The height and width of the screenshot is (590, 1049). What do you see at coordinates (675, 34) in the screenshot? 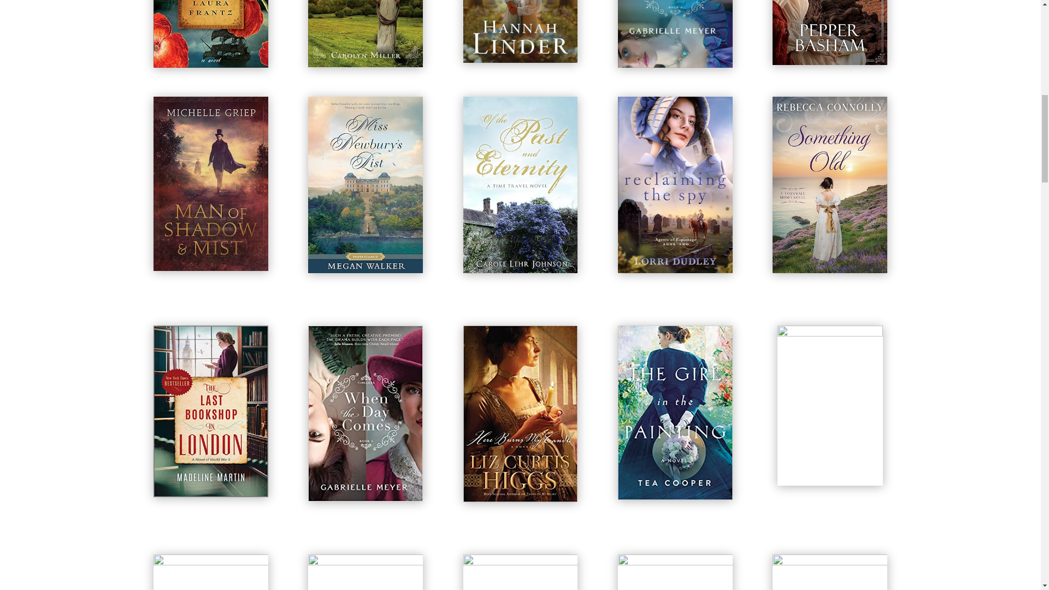
I see `In this moment` at bounding box center [675, 34].